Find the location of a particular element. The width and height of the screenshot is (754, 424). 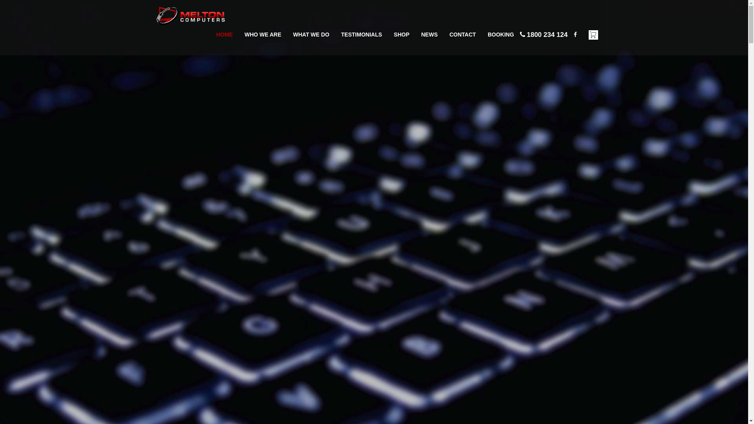

Navbar Band is located at coordinates (190, 13).